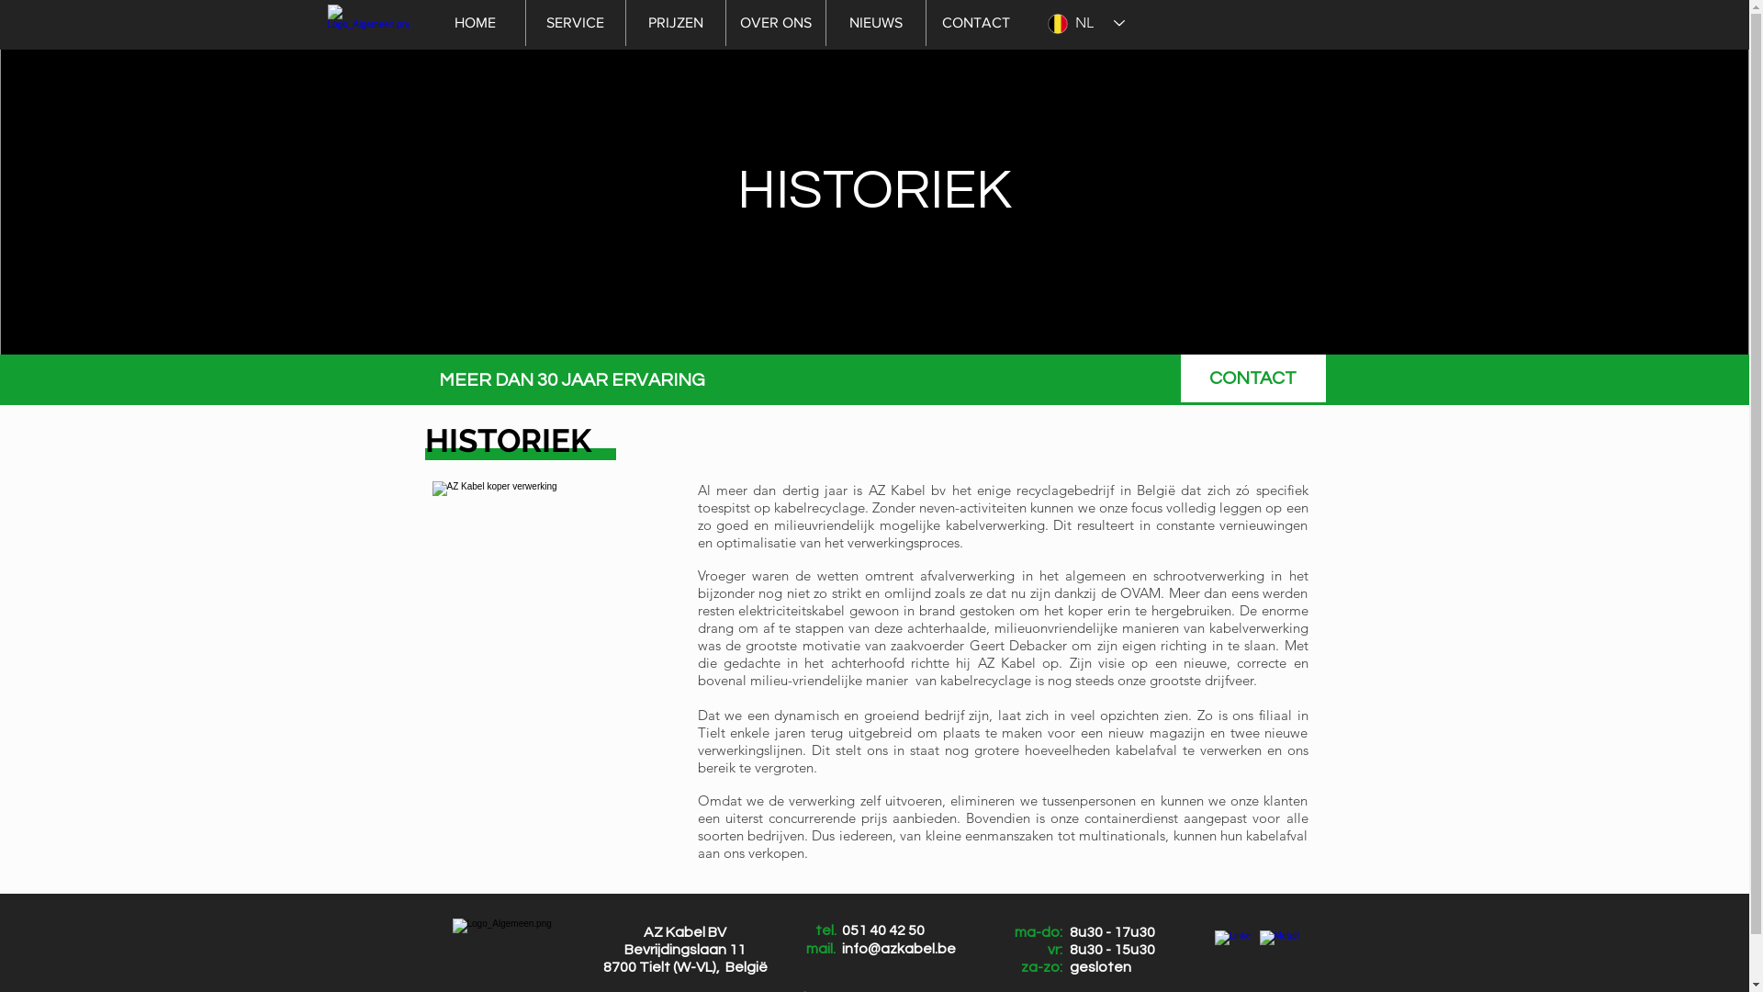  What do you see at coordinates (1253, 378) in the screenshot?
I see `CONTACT` at bounding box center [1253, 378].